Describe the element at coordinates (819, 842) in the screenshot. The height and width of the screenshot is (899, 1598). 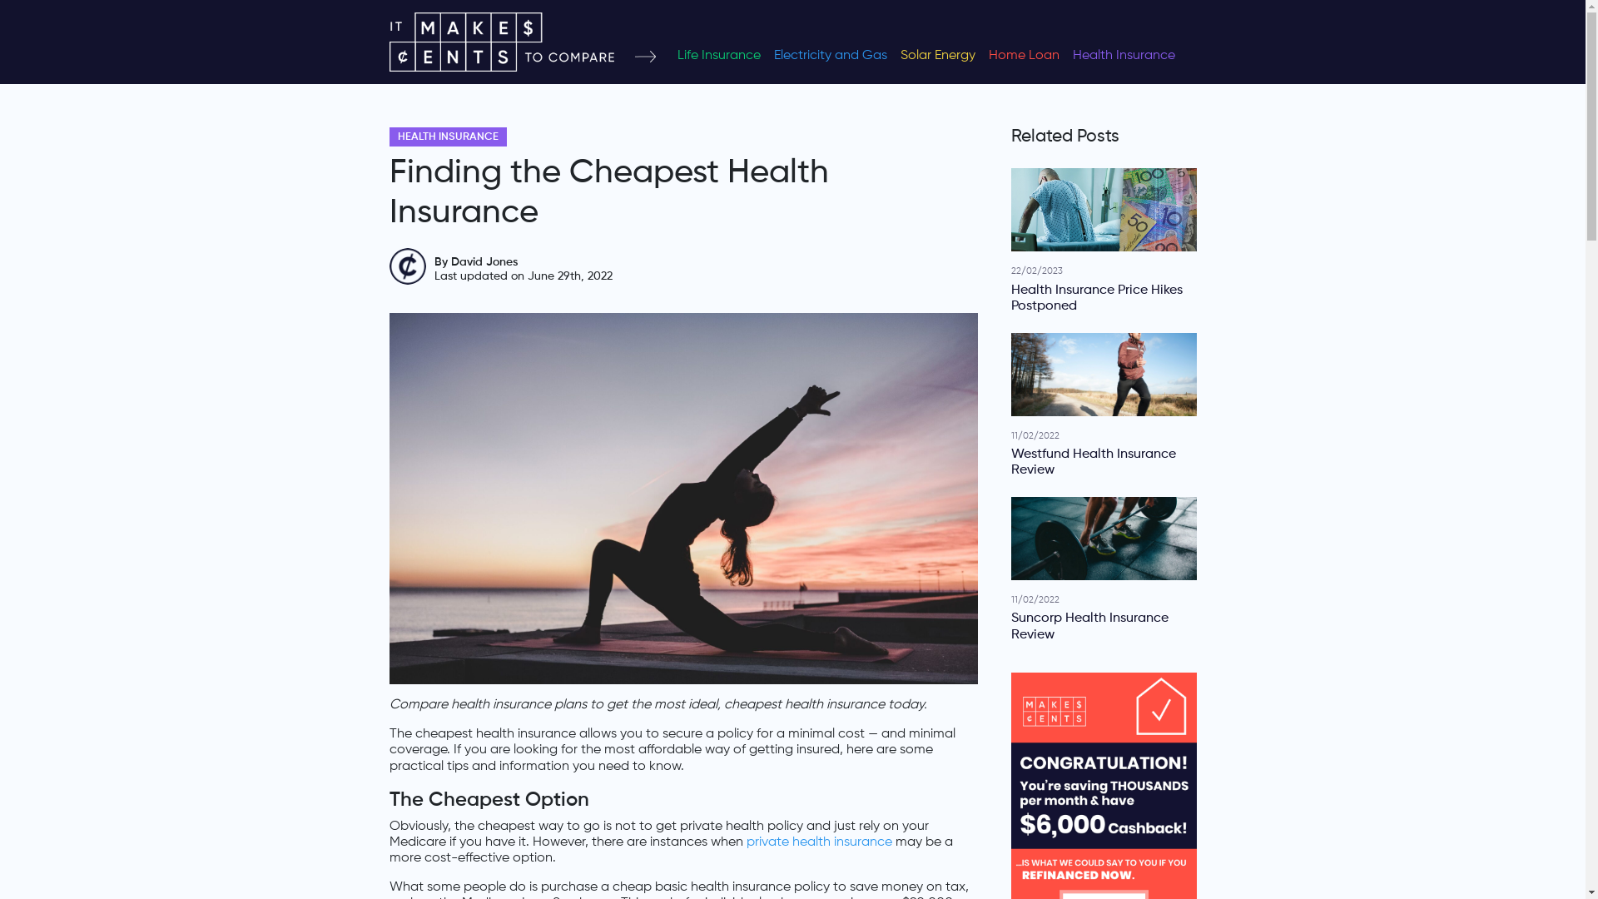
I see `private health insurance` at that location.